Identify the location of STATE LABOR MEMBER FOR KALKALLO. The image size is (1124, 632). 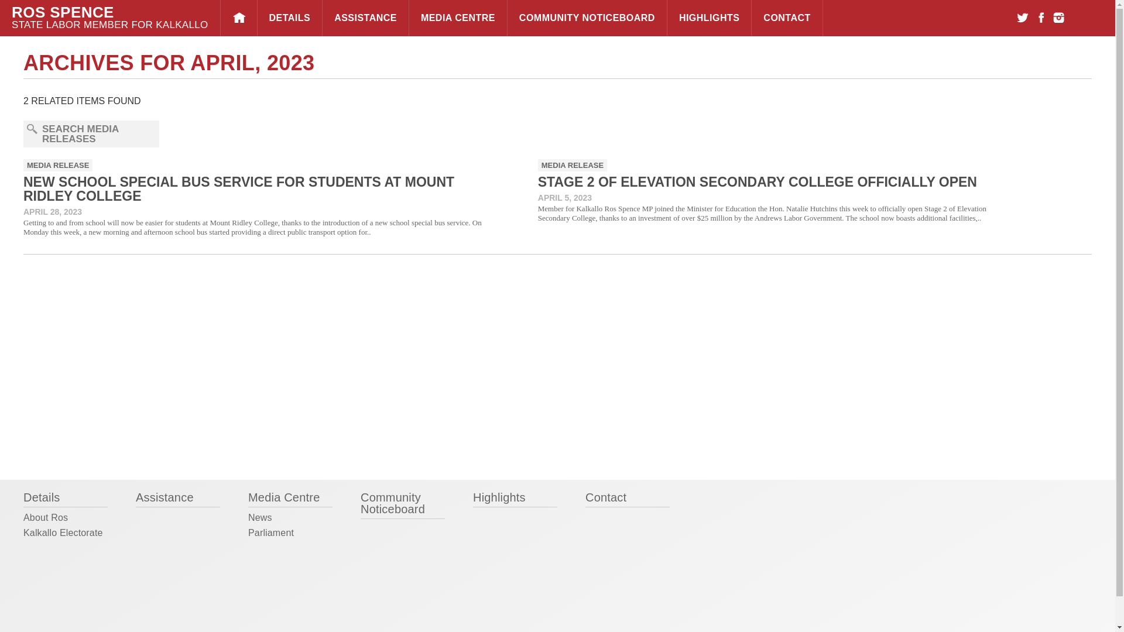
(109, 25).